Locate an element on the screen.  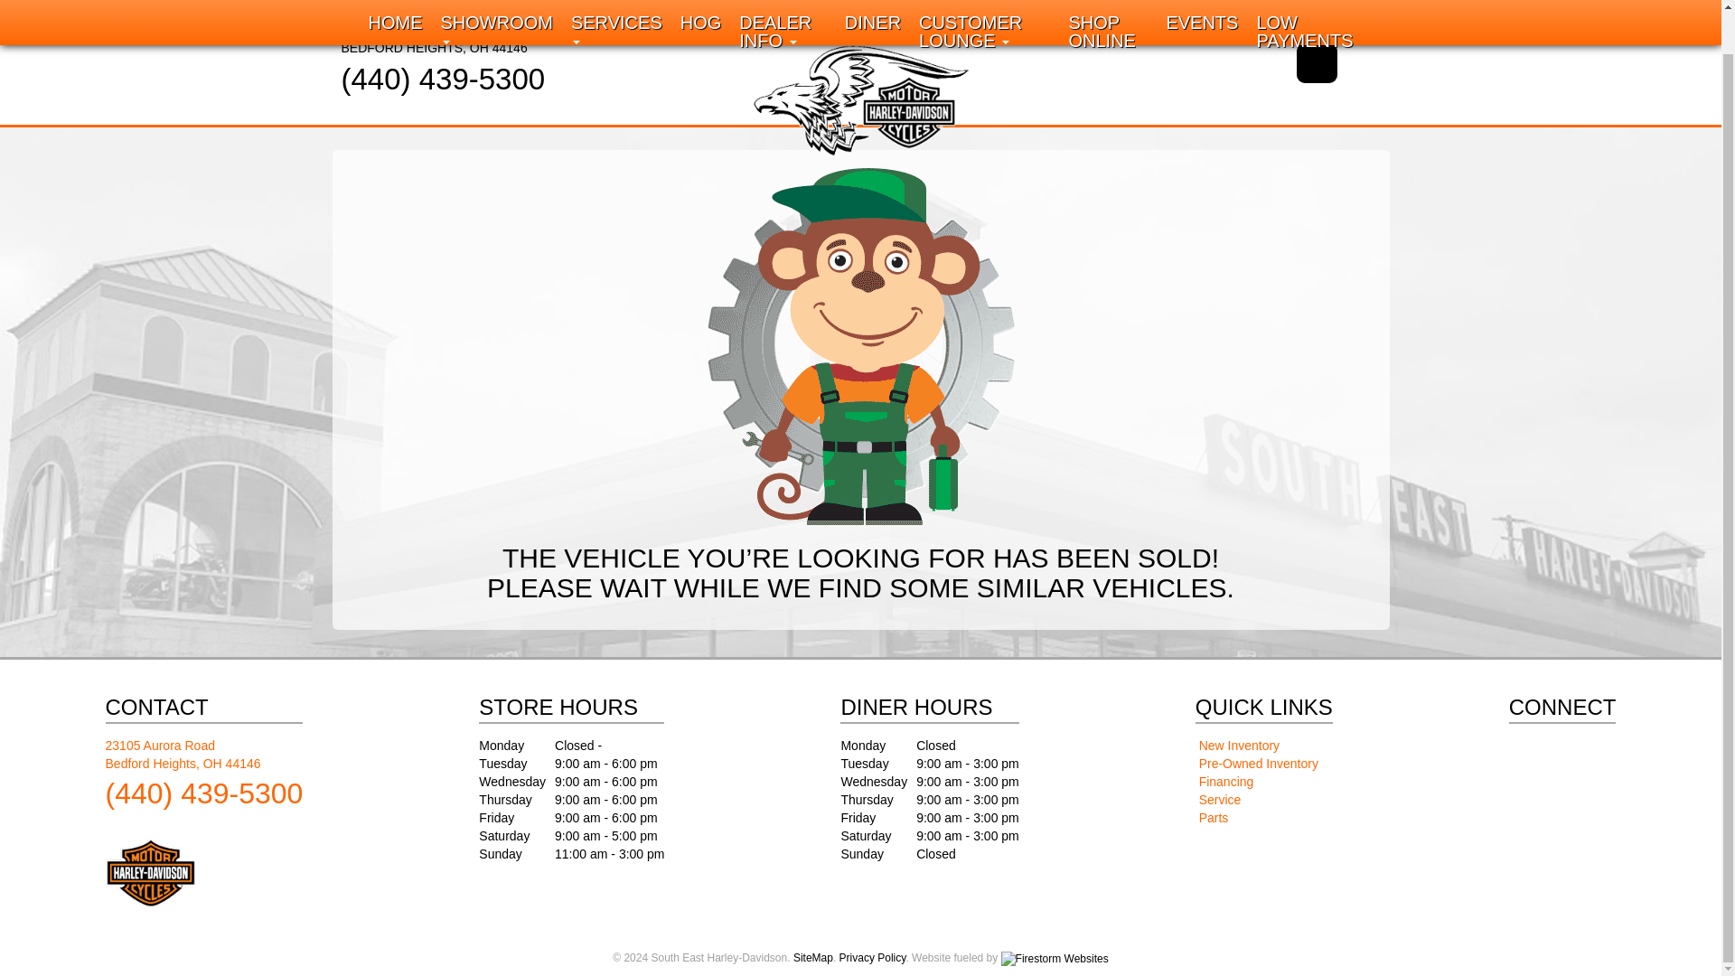
SHOP ONLINE is located at coordinates (434, 38).